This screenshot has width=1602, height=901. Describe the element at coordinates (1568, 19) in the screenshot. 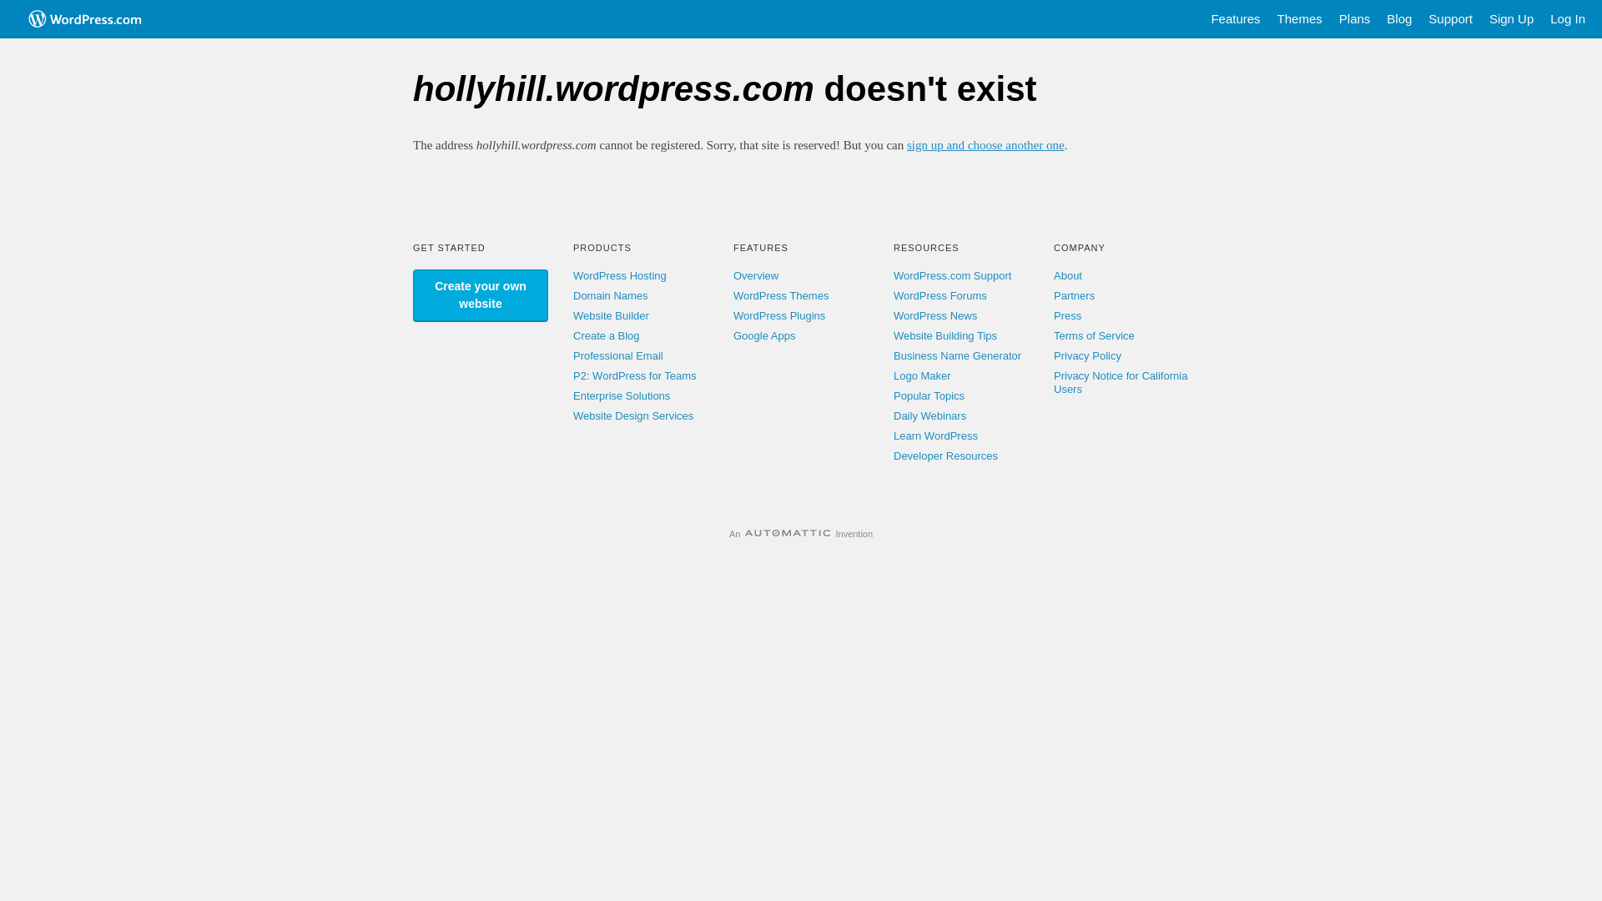

I see `Log In` at that location.